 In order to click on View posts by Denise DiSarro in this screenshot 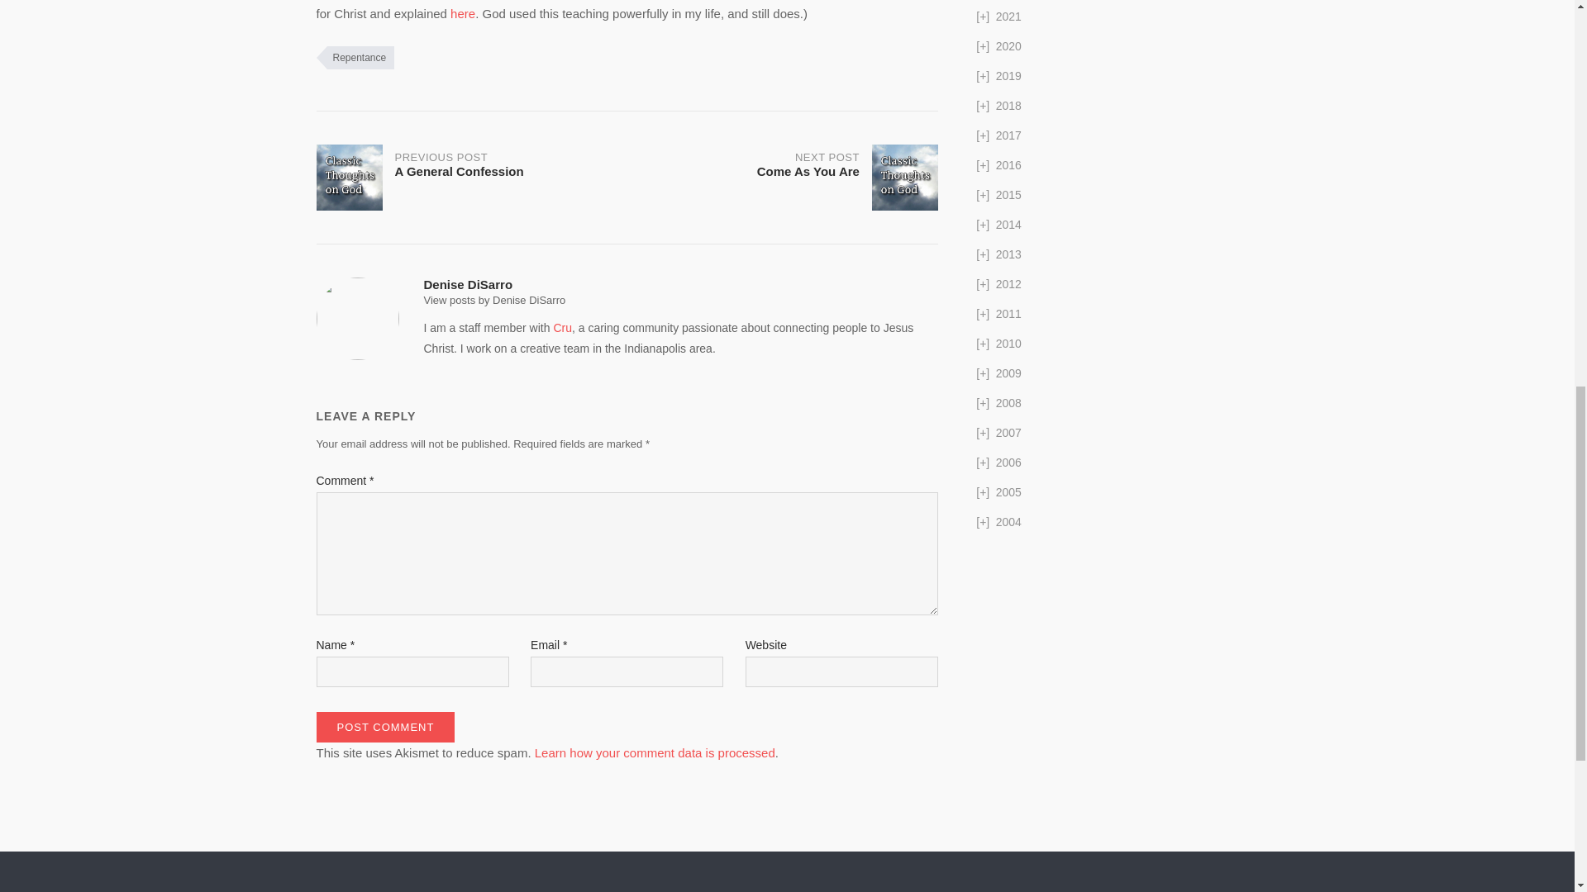, I will do `click(494, 301)`.